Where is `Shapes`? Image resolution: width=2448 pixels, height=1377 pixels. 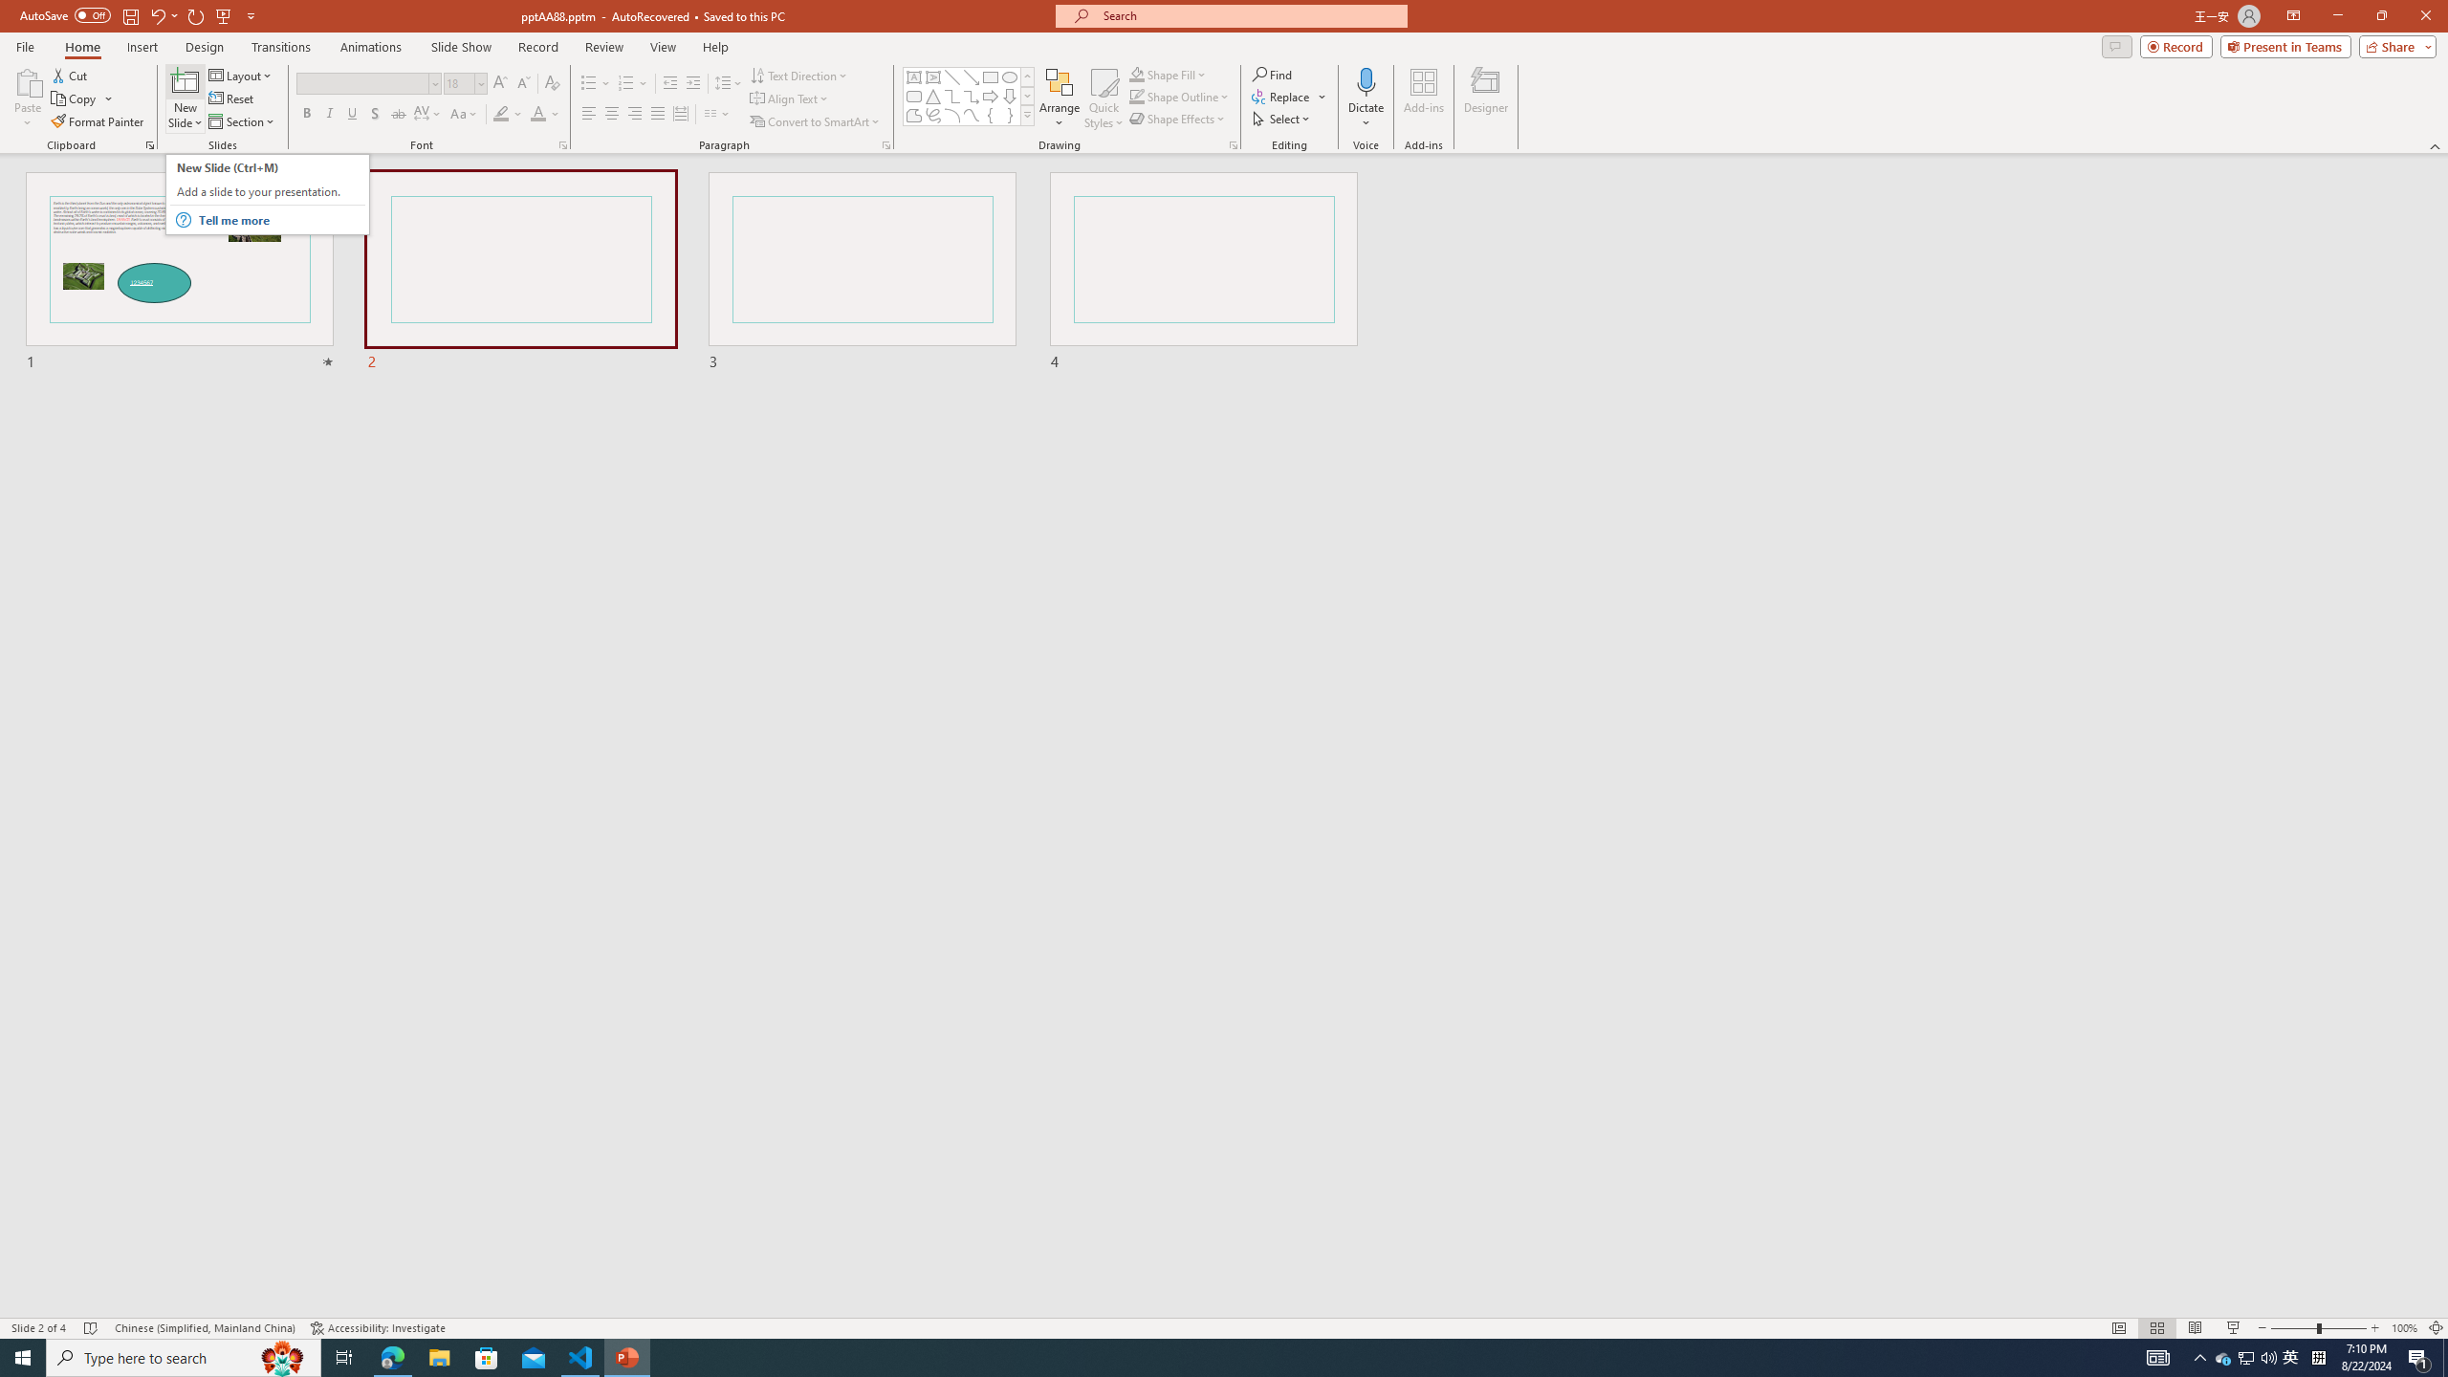 Shapes is located at coordinates (1027, 115).